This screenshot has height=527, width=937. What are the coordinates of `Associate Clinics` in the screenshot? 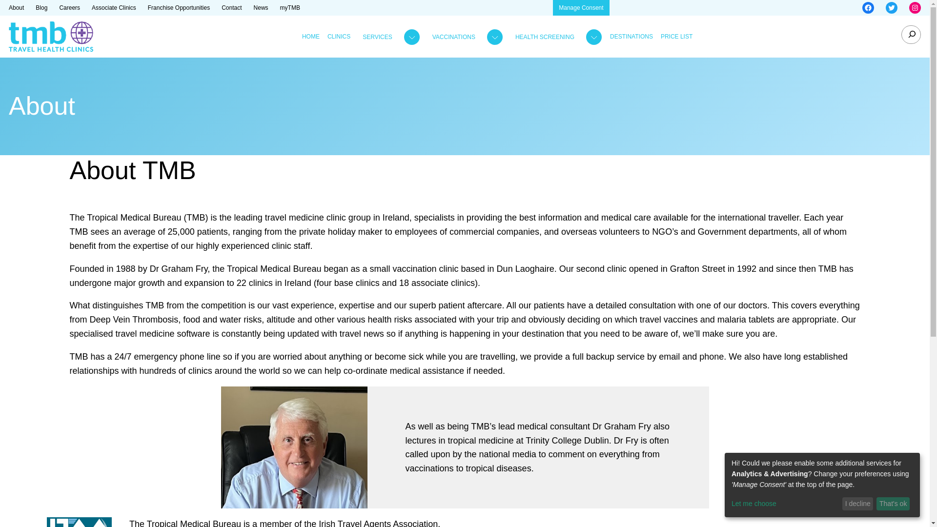 It's located at (114, 8).